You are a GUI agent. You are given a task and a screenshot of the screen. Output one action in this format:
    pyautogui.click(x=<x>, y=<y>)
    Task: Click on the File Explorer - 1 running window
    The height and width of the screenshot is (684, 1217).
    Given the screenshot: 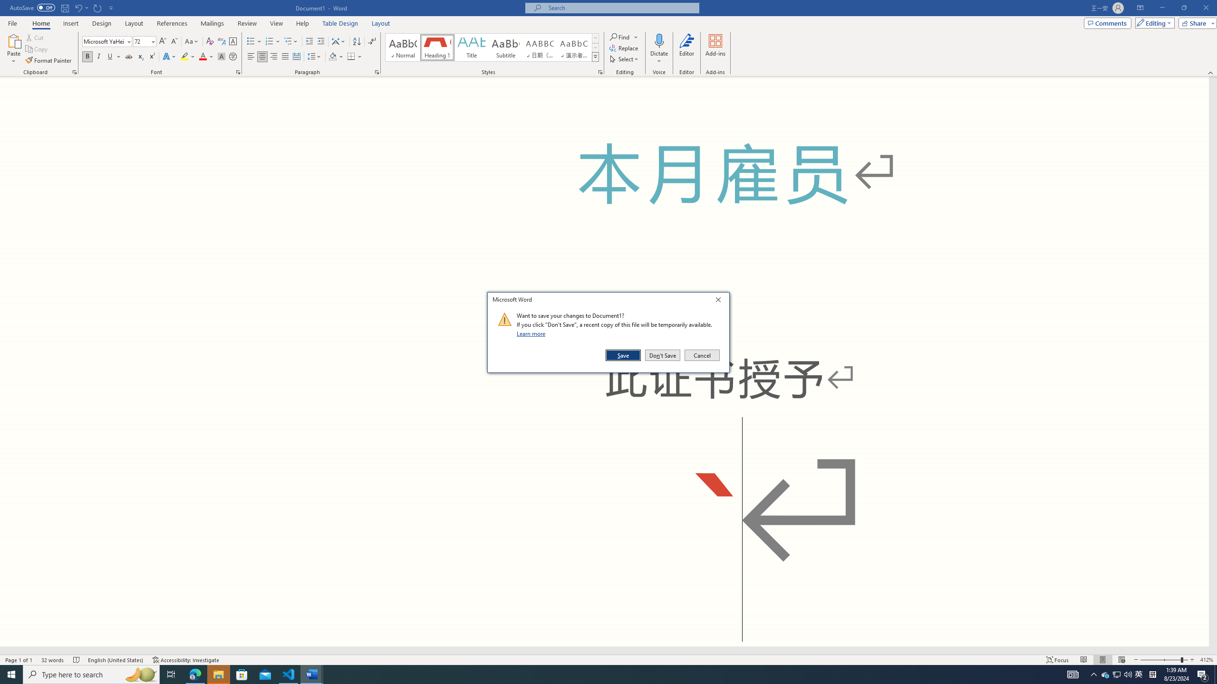 What is the action you would take?
    pyautogui.click(x=1153, y=23)
    